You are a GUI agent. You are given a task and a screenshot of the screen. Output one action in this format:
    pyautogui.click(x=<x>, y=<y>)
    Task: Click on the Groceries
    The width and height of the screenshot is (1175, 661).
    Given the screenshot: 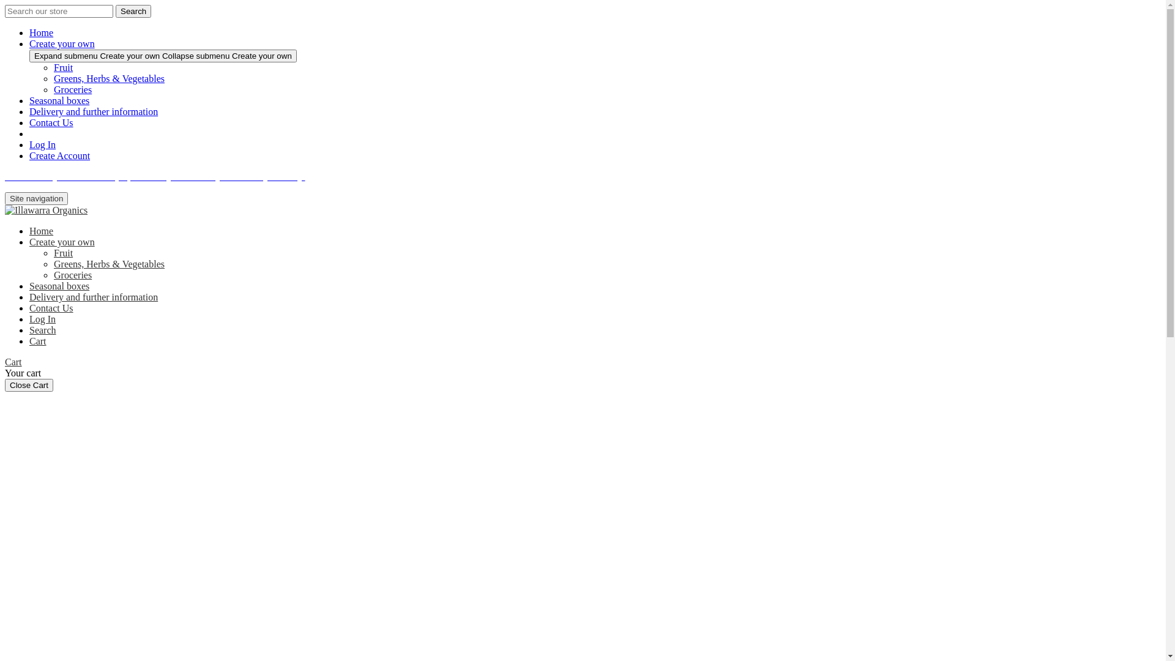 What is the action you would take?
    pyautogui.click(x=73, y=275)
    